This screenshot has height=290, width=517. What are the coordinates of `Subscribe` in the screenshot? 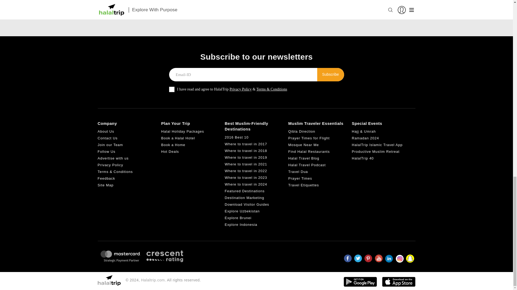 It's located at (331, 75).